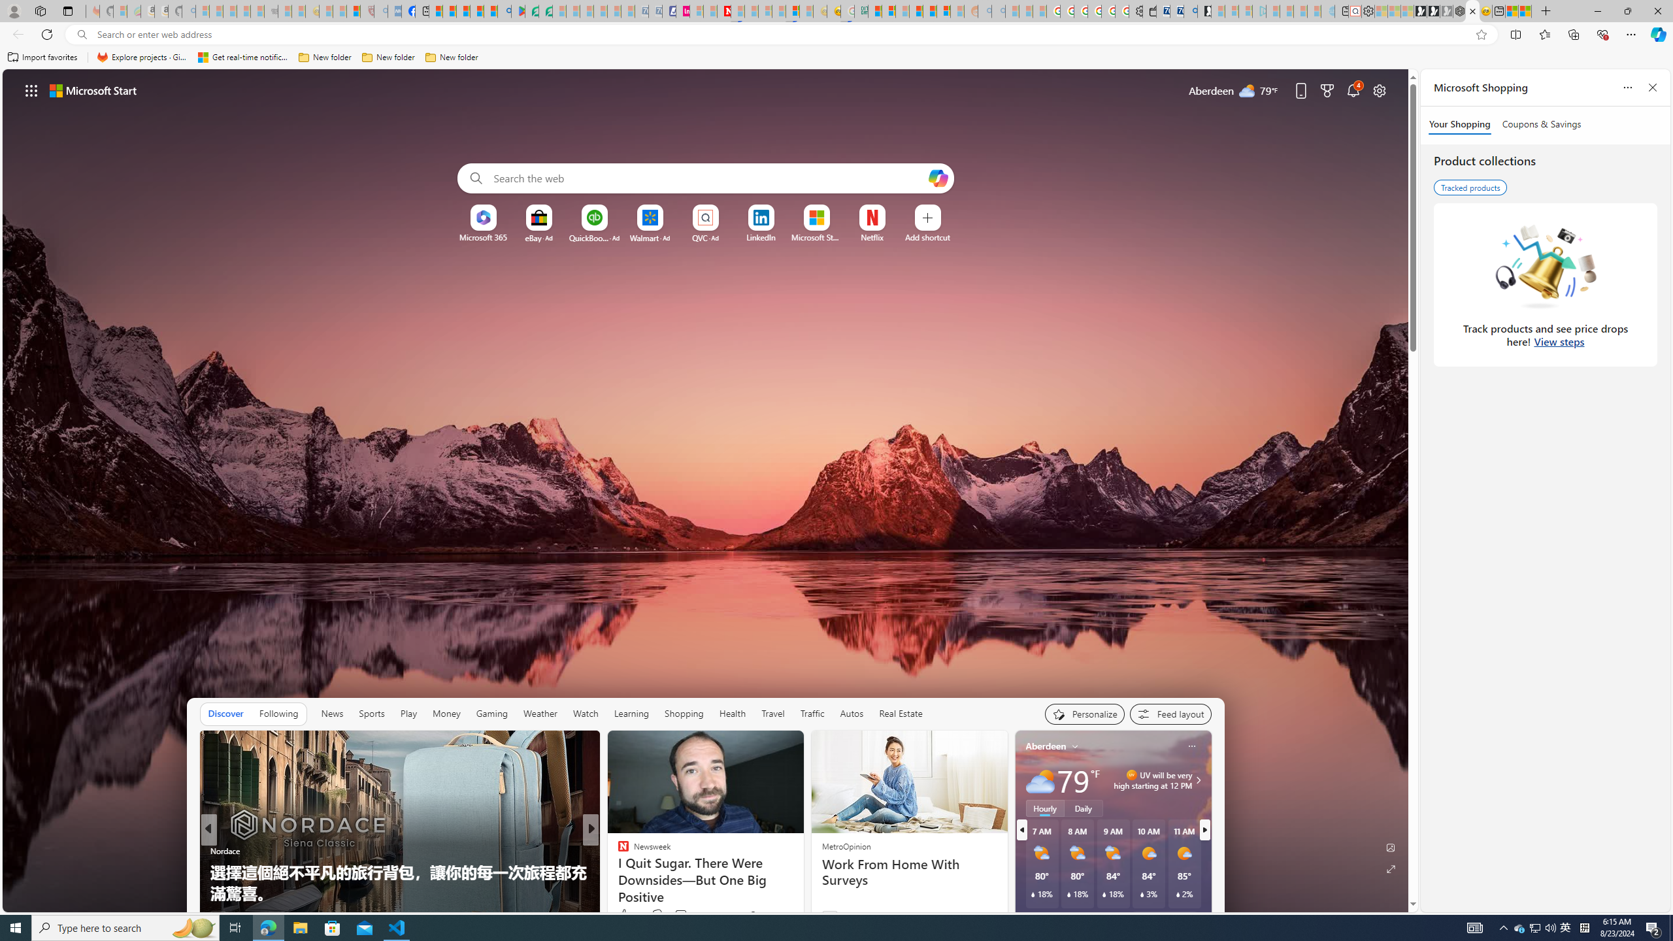  What do you see at coordinates (408, 714) in the screenshot?
I see `Play` at bounding box center [408, 714].